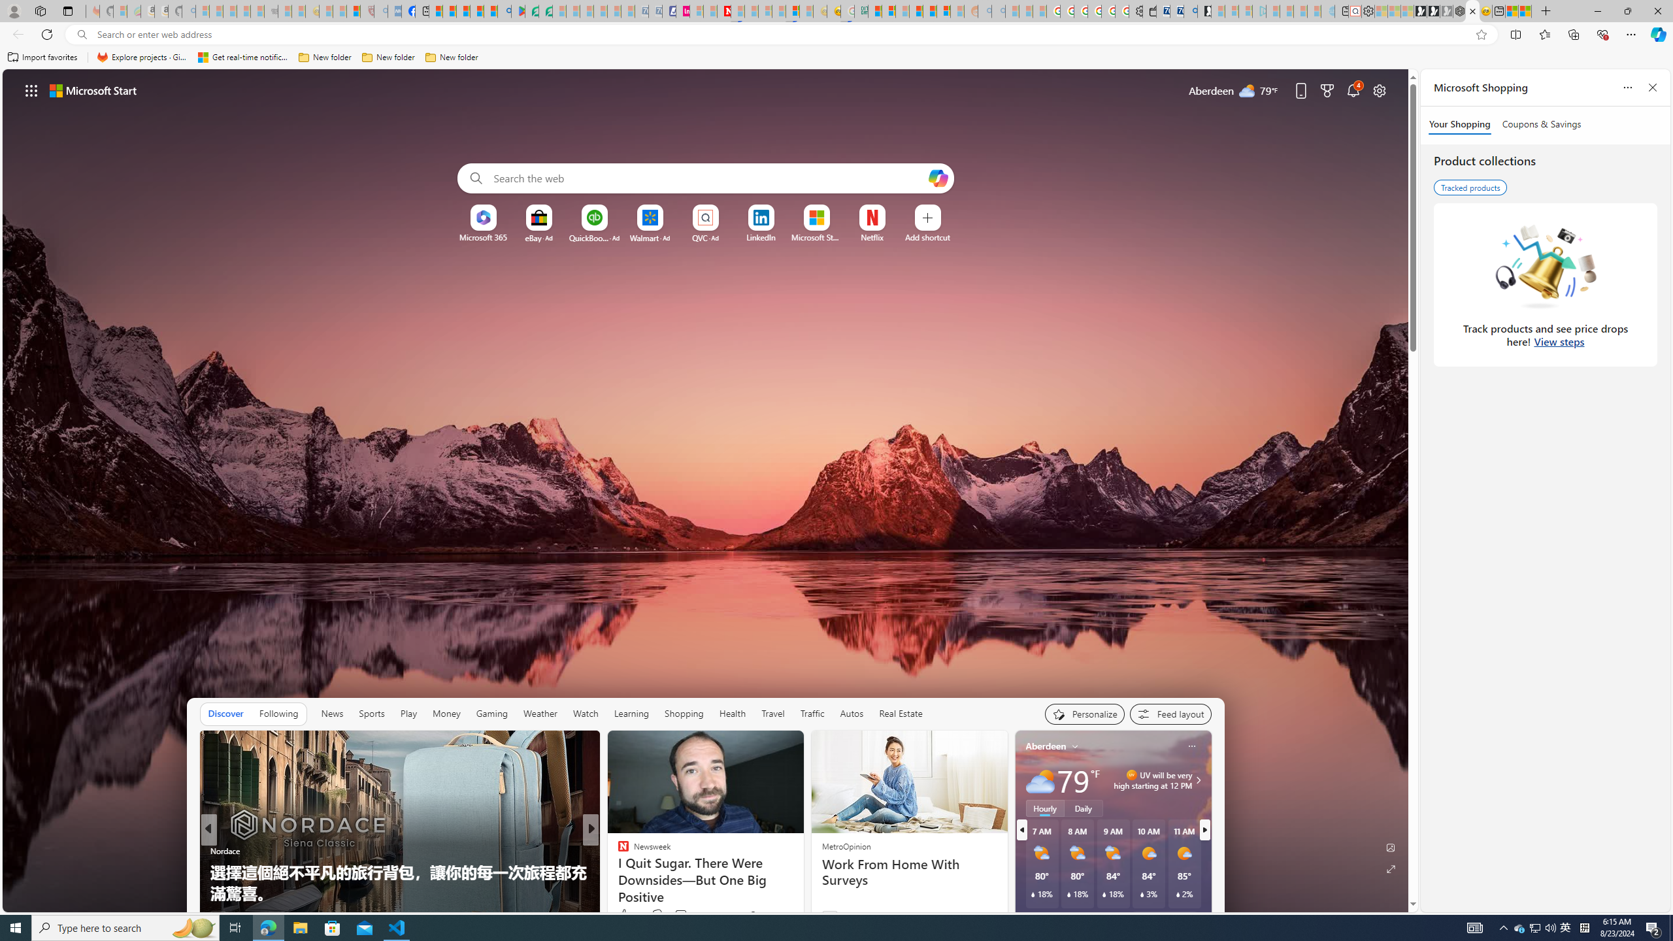  What do you see at coordinates (408, 714) in the screenshot?
I see `Play` at bounding box center [408, 714].